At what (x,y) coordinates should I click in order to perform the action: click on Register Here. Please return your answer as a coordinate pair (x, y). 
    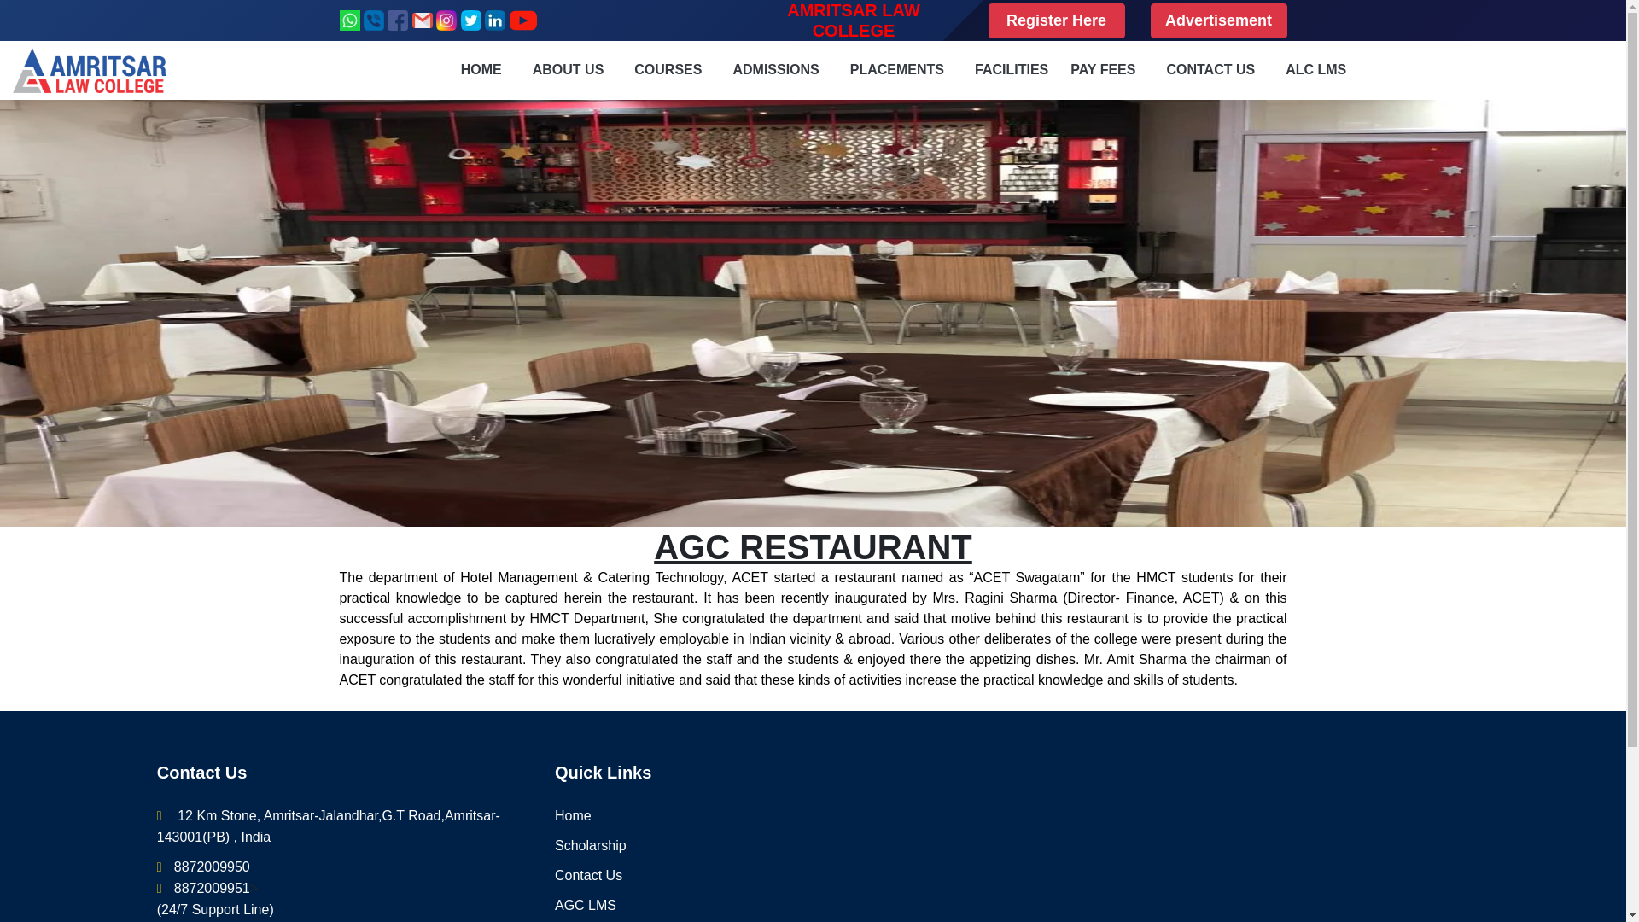
    Looking at the image, I should click on (1056, 20).